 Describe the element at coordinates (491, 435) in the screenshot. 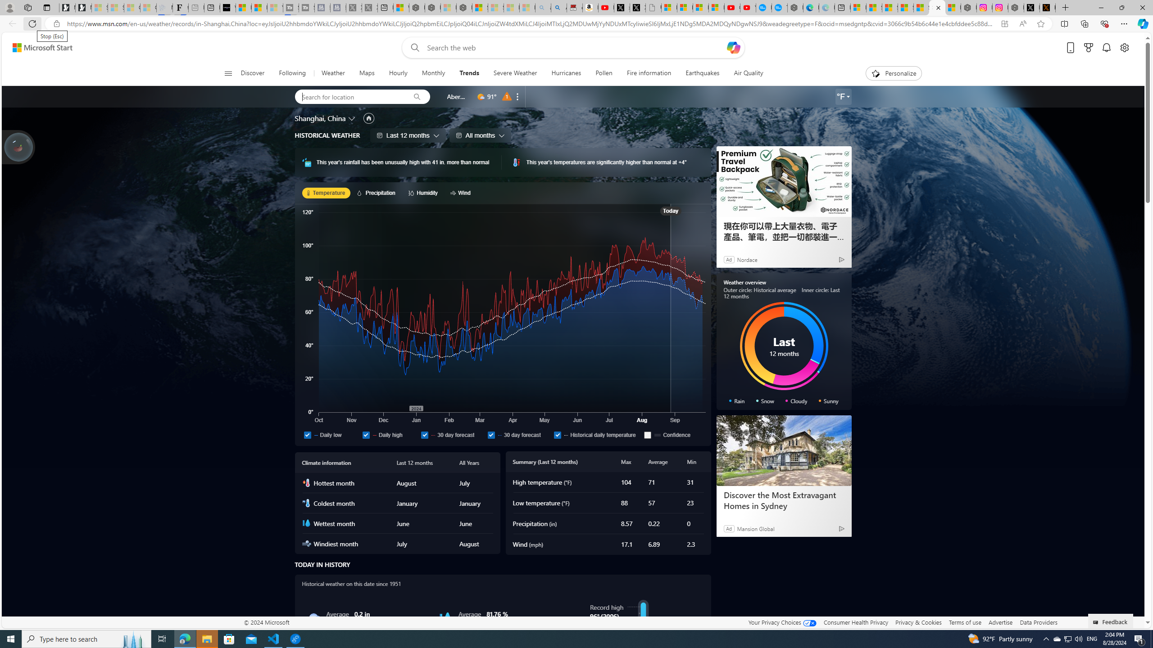

I see `30 day forecast` at that location.